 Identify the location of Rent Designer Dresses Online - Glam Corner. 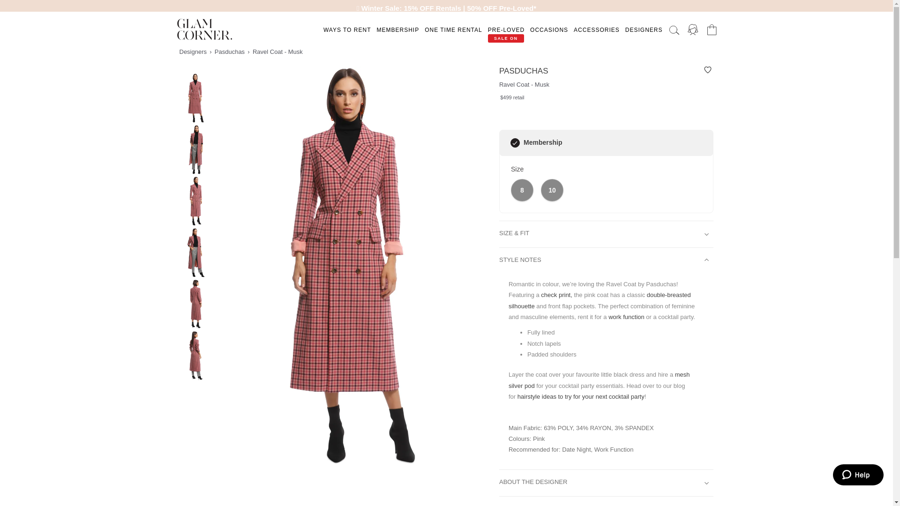
(204, 29).